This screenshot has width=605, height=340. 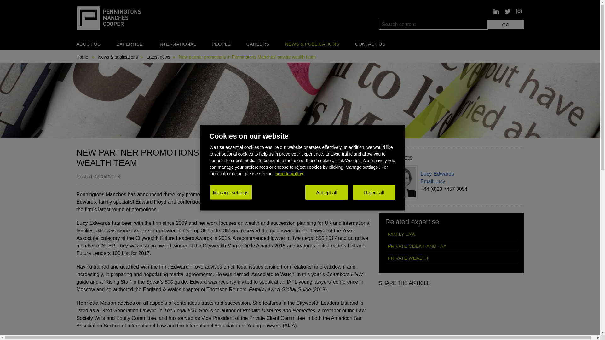 What do you see at coordinates (451, 258) in the screenshot?
I see `PRIVATE WEALTH` at bounding box center [451, 258].